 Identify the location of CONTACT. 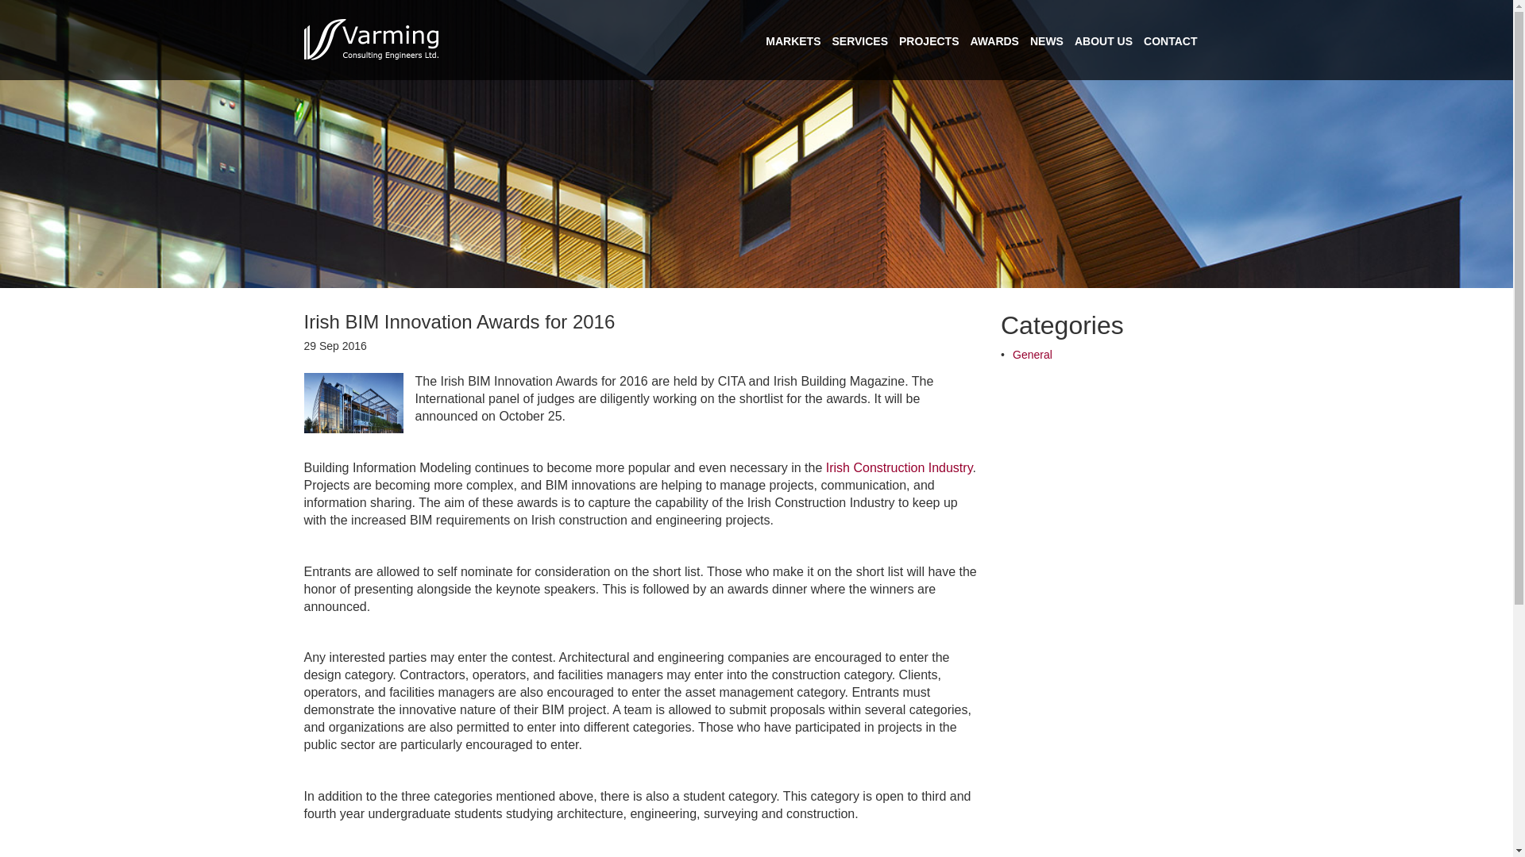
(1171, 41).